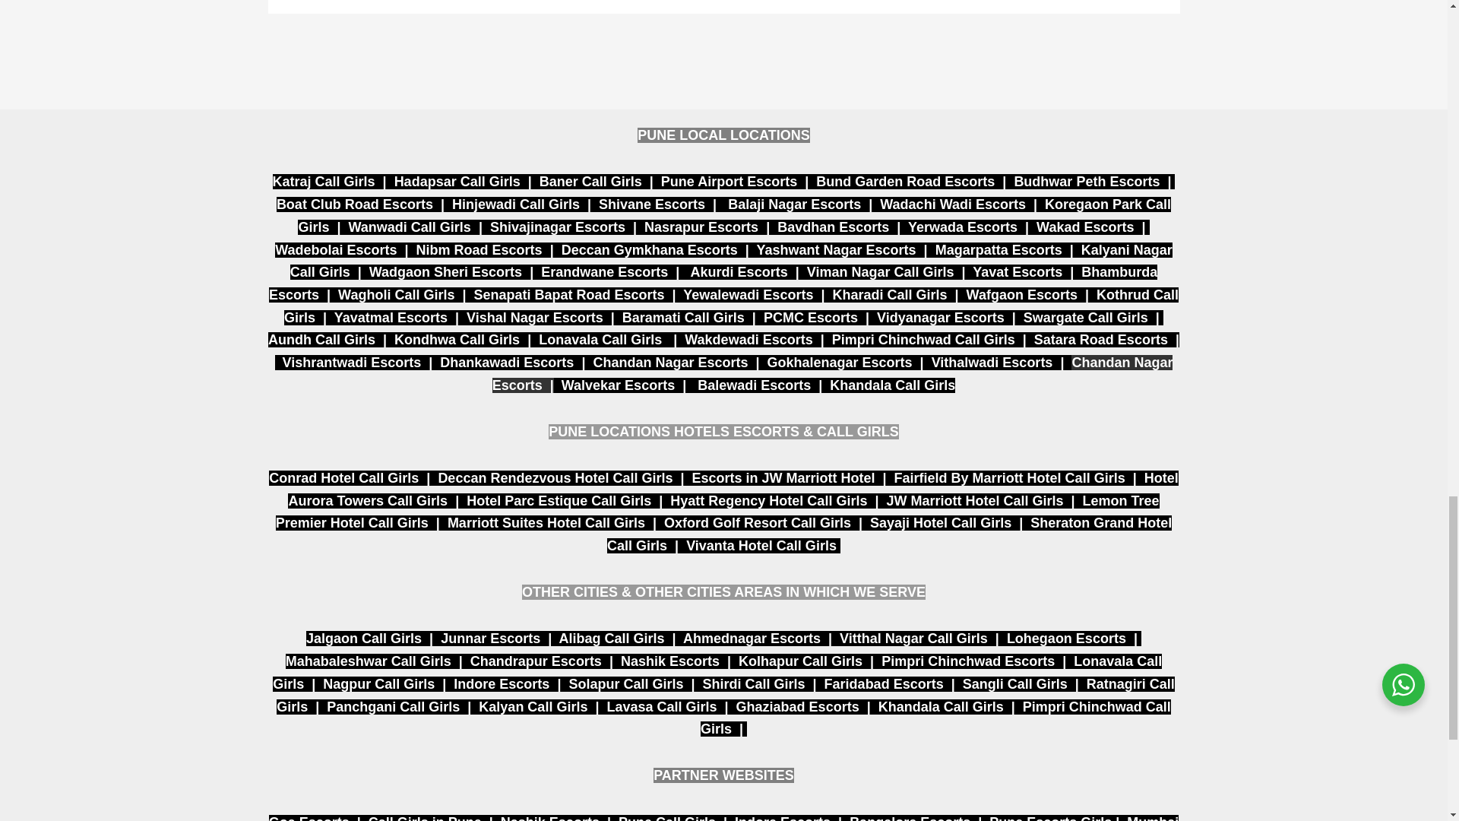 The width and height of the screenshot is (1459, 821). What do you see at coordinates (336, 249) in the screenshot?
I see `Wadebolai Escorts` at bounding box center [336, 249].